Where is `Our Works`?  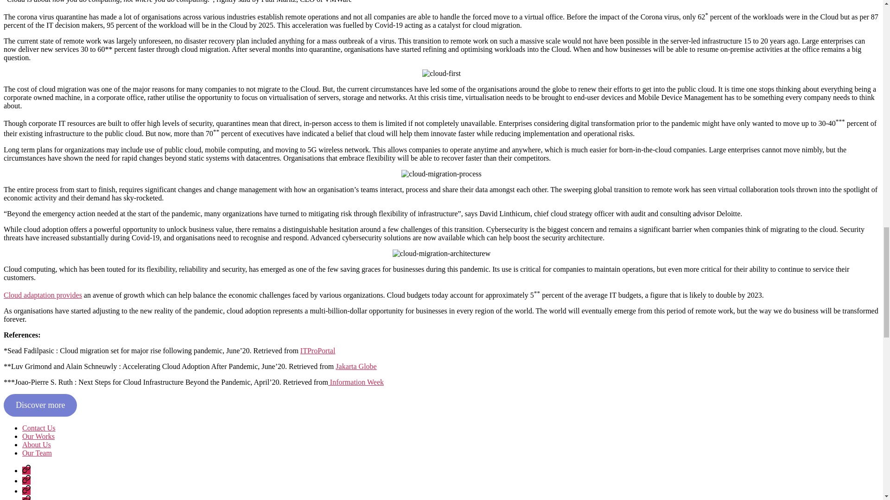
Our Works is located at coordinates (38, 436).